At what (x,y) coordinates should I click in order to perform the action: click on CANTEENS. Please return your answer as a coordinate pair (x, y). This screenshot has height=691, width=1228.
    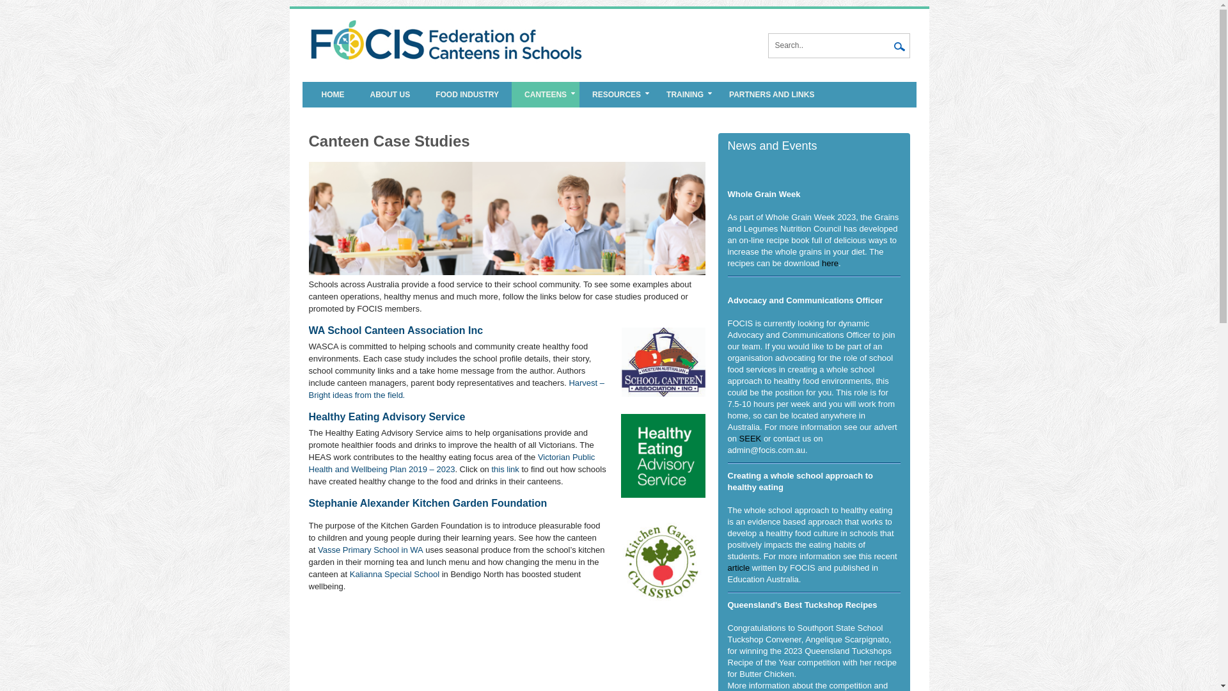
    Looking at the image, I should click on (546, 95).